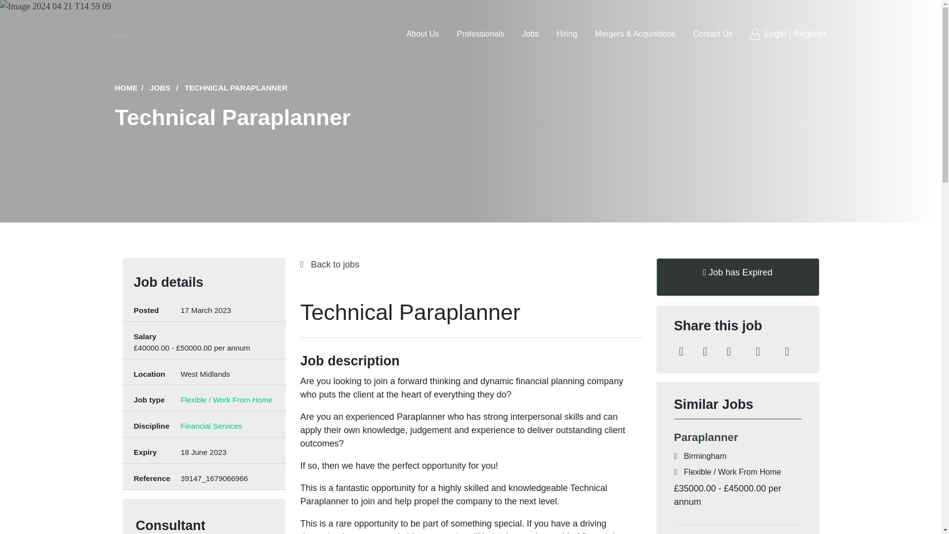 The width and height of the screenshot is (949, 534). Describe the element at coordinates (681, 353) in the screenshot. I see `LinkedIn` at that location.